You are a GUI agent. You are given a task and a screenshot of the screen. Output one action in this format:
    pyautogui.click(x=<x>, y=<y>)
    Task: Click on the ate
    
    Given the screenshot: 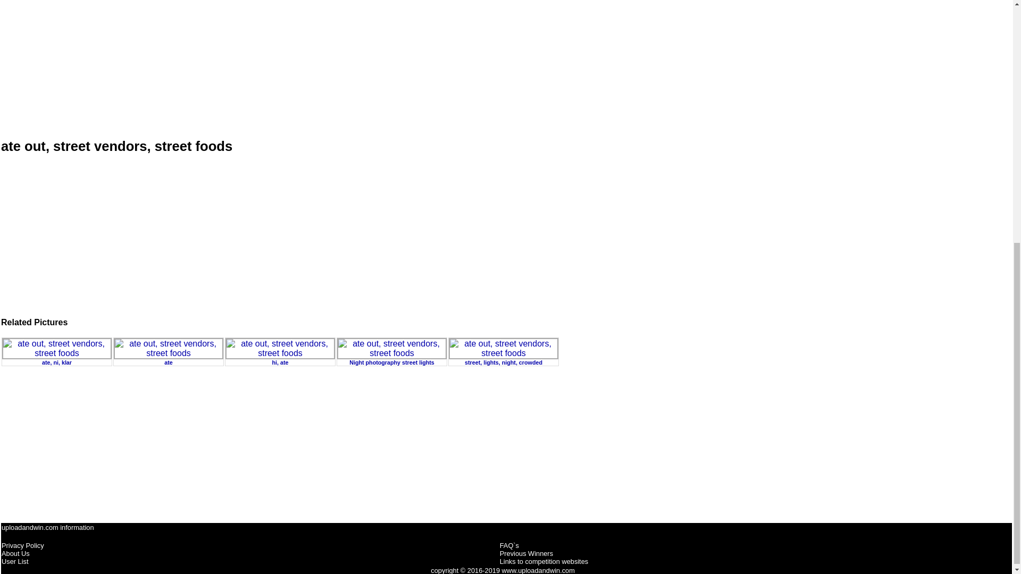 What is the action you would take?
    pyautogui.click(x=168, y=357)
    